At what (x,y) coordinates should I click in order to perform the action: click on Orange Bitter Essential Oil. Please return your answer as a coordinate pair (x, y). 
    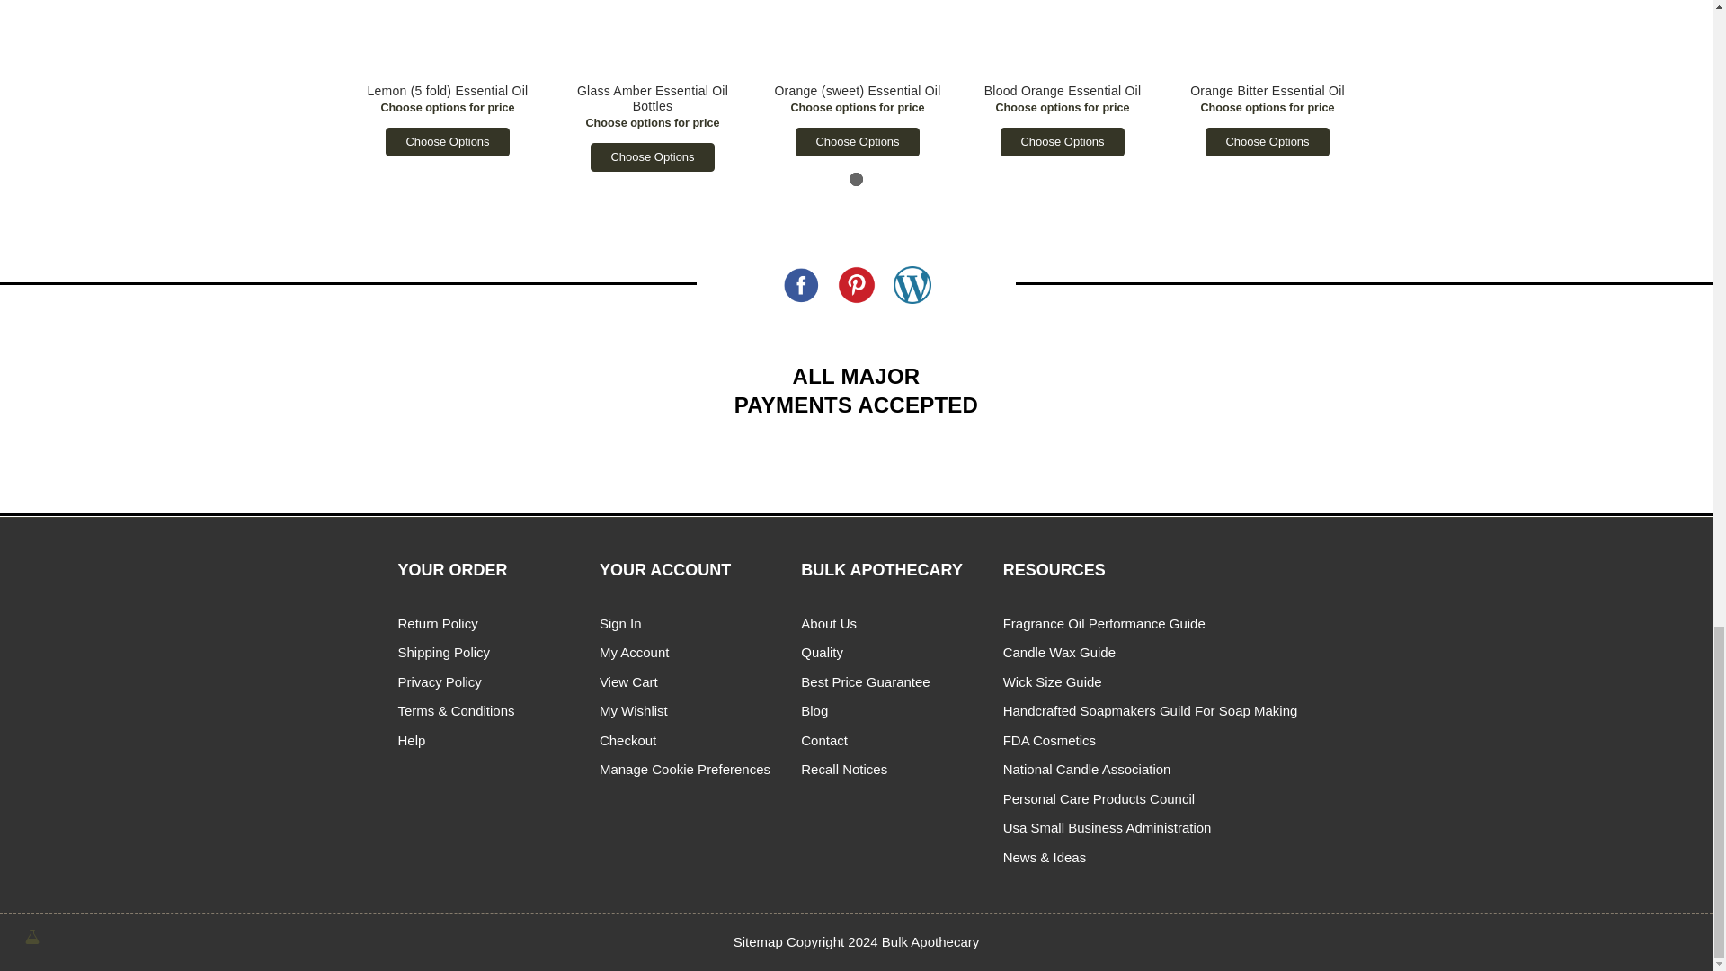
    Looking at the image, I should click on (1266, 37).